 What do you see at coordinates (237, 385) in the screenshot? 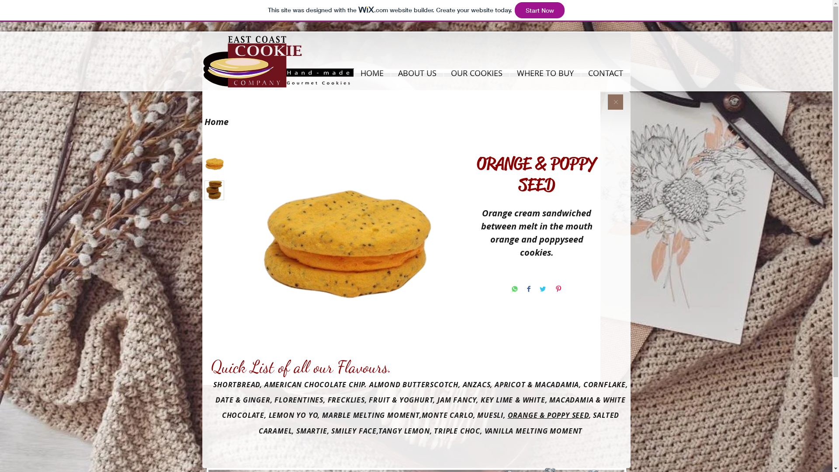
I see `SHORTBREAD` at bounding box center [237, 385].